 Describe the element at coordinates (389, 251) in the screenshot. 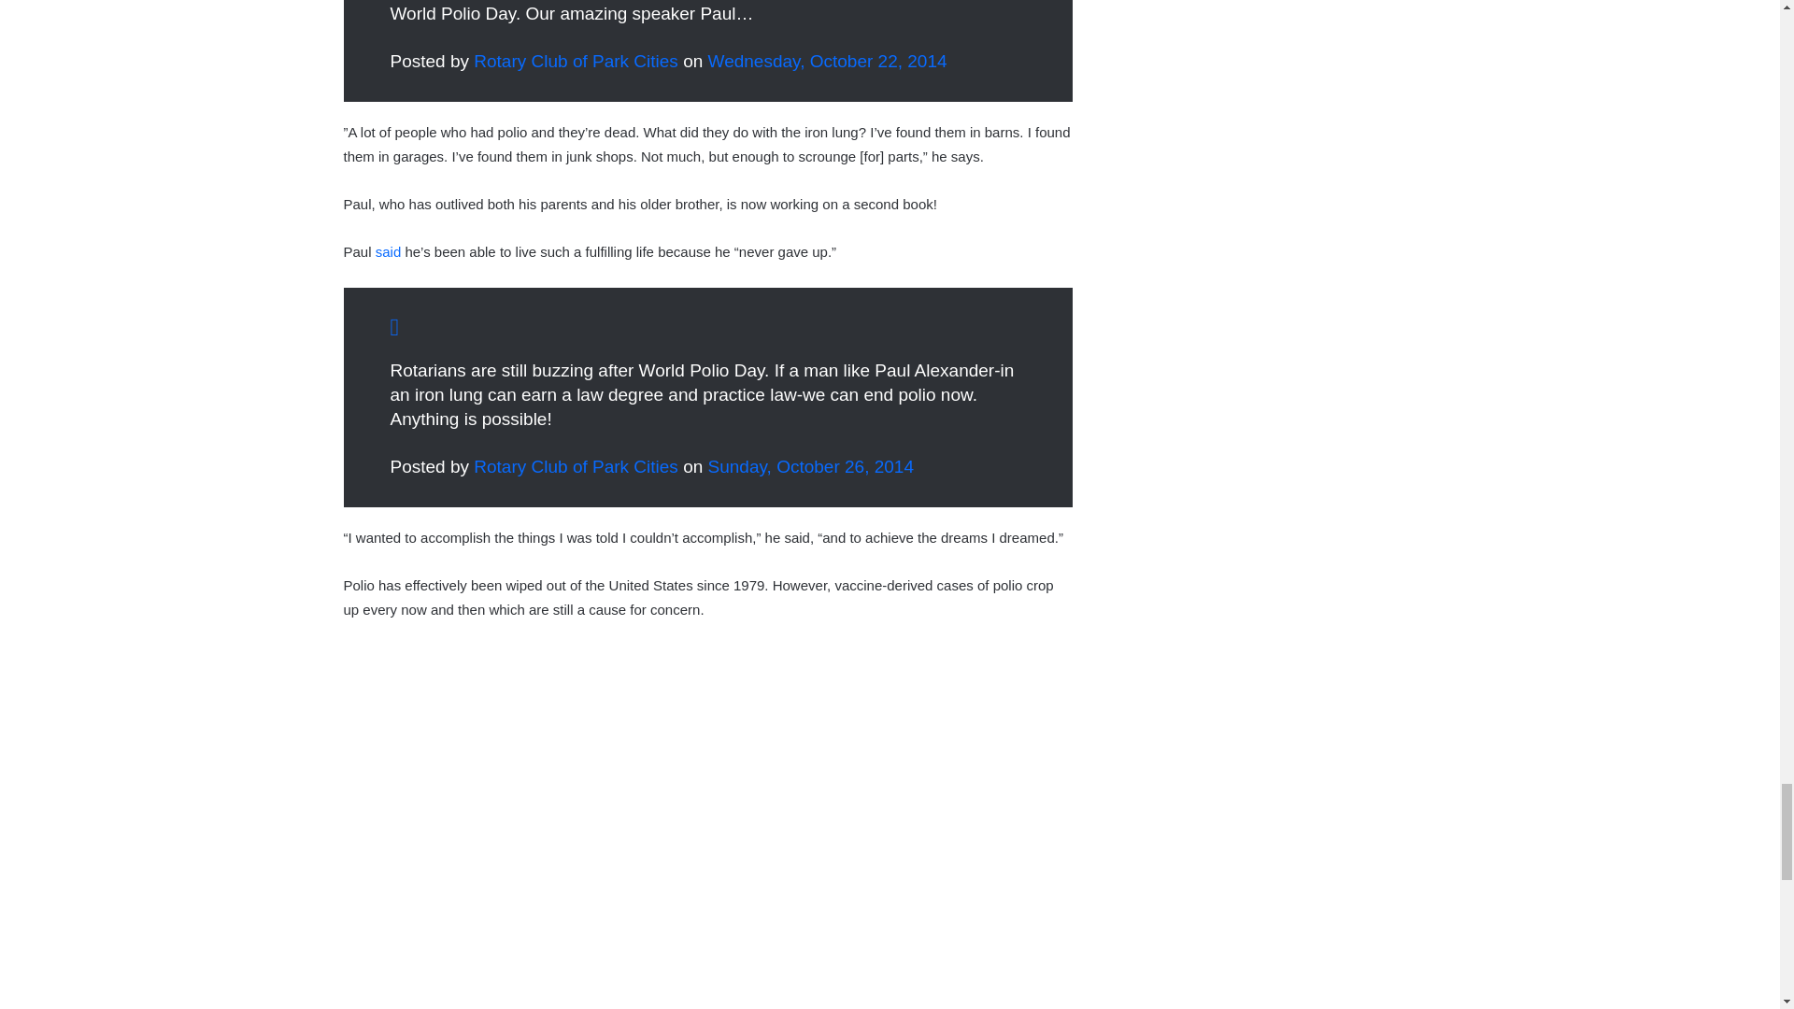

I see `said` at that location.